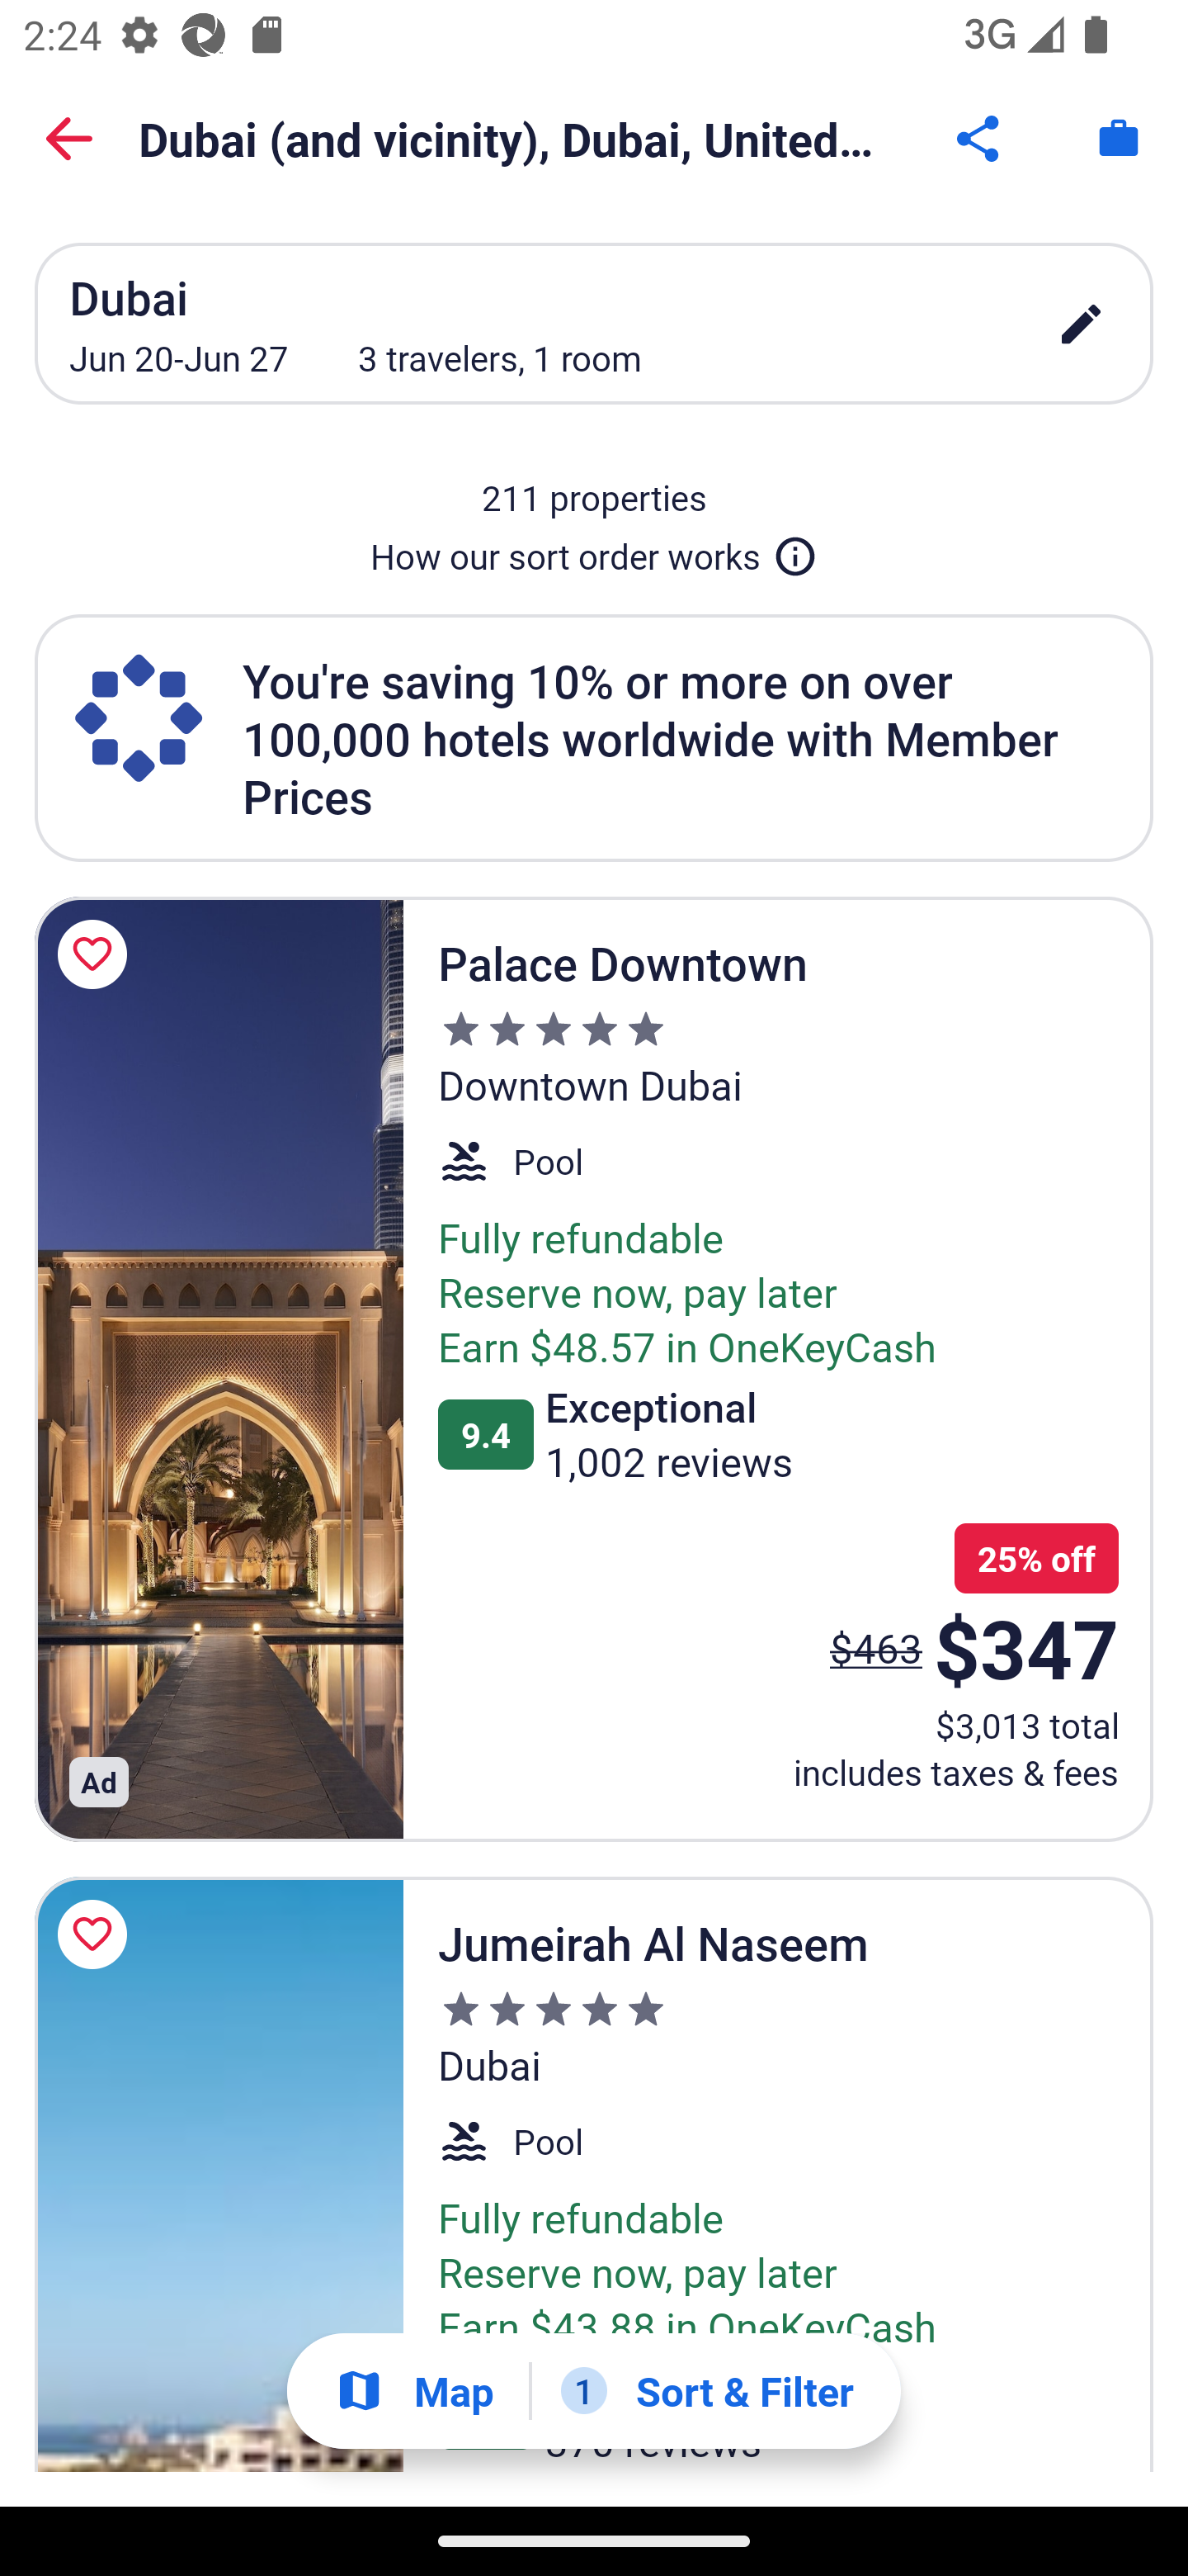 The width and height of the screenshot is (1188, 2576). Describe the element at coordinates (414, 2391) in the screenshot. I see `Show map Map Show map Button` at that location.